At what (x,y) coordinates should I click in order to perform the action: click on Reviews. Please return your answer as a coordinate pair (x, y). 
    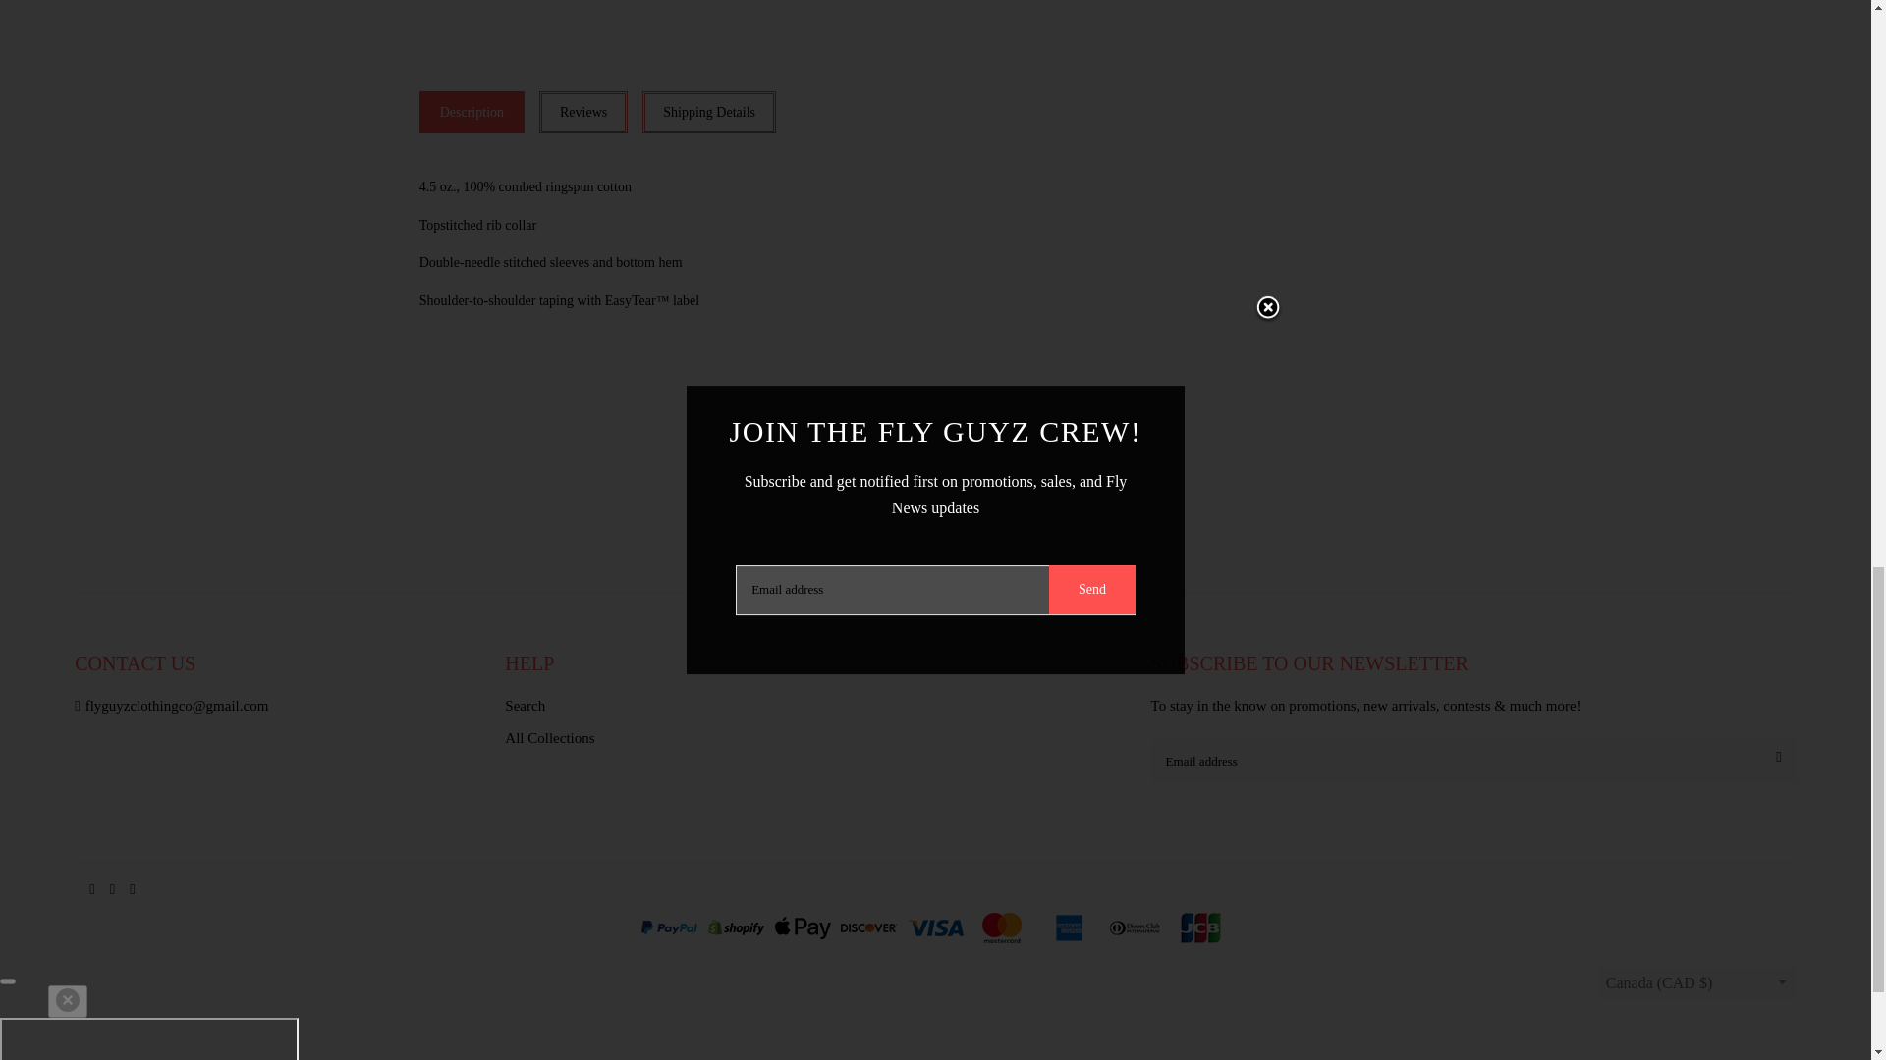
    Looking at the image, I should click on (583, 112).